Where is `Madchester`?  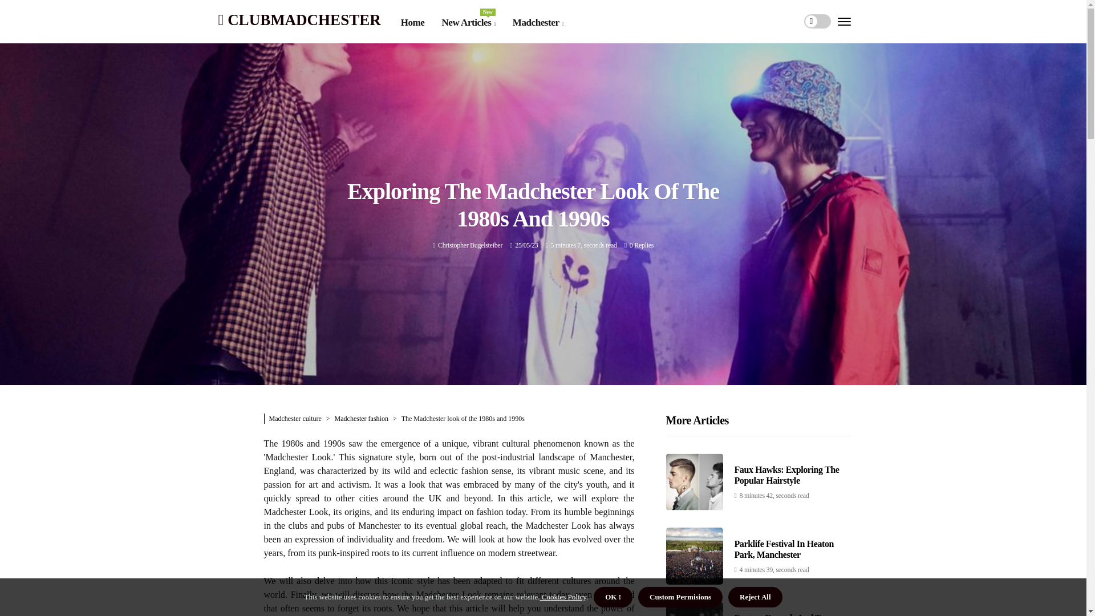 Madchester is located at coordinates (538, 23).